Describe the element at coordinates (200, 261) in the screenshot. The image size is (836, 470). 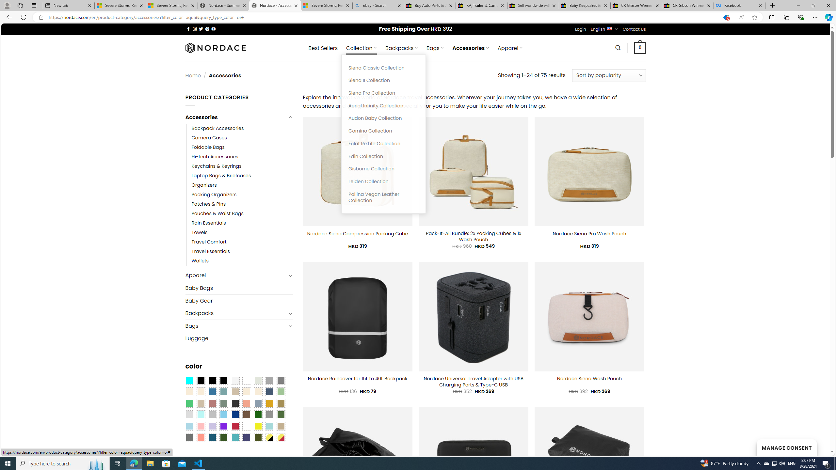
I see `Wallets` at that location.